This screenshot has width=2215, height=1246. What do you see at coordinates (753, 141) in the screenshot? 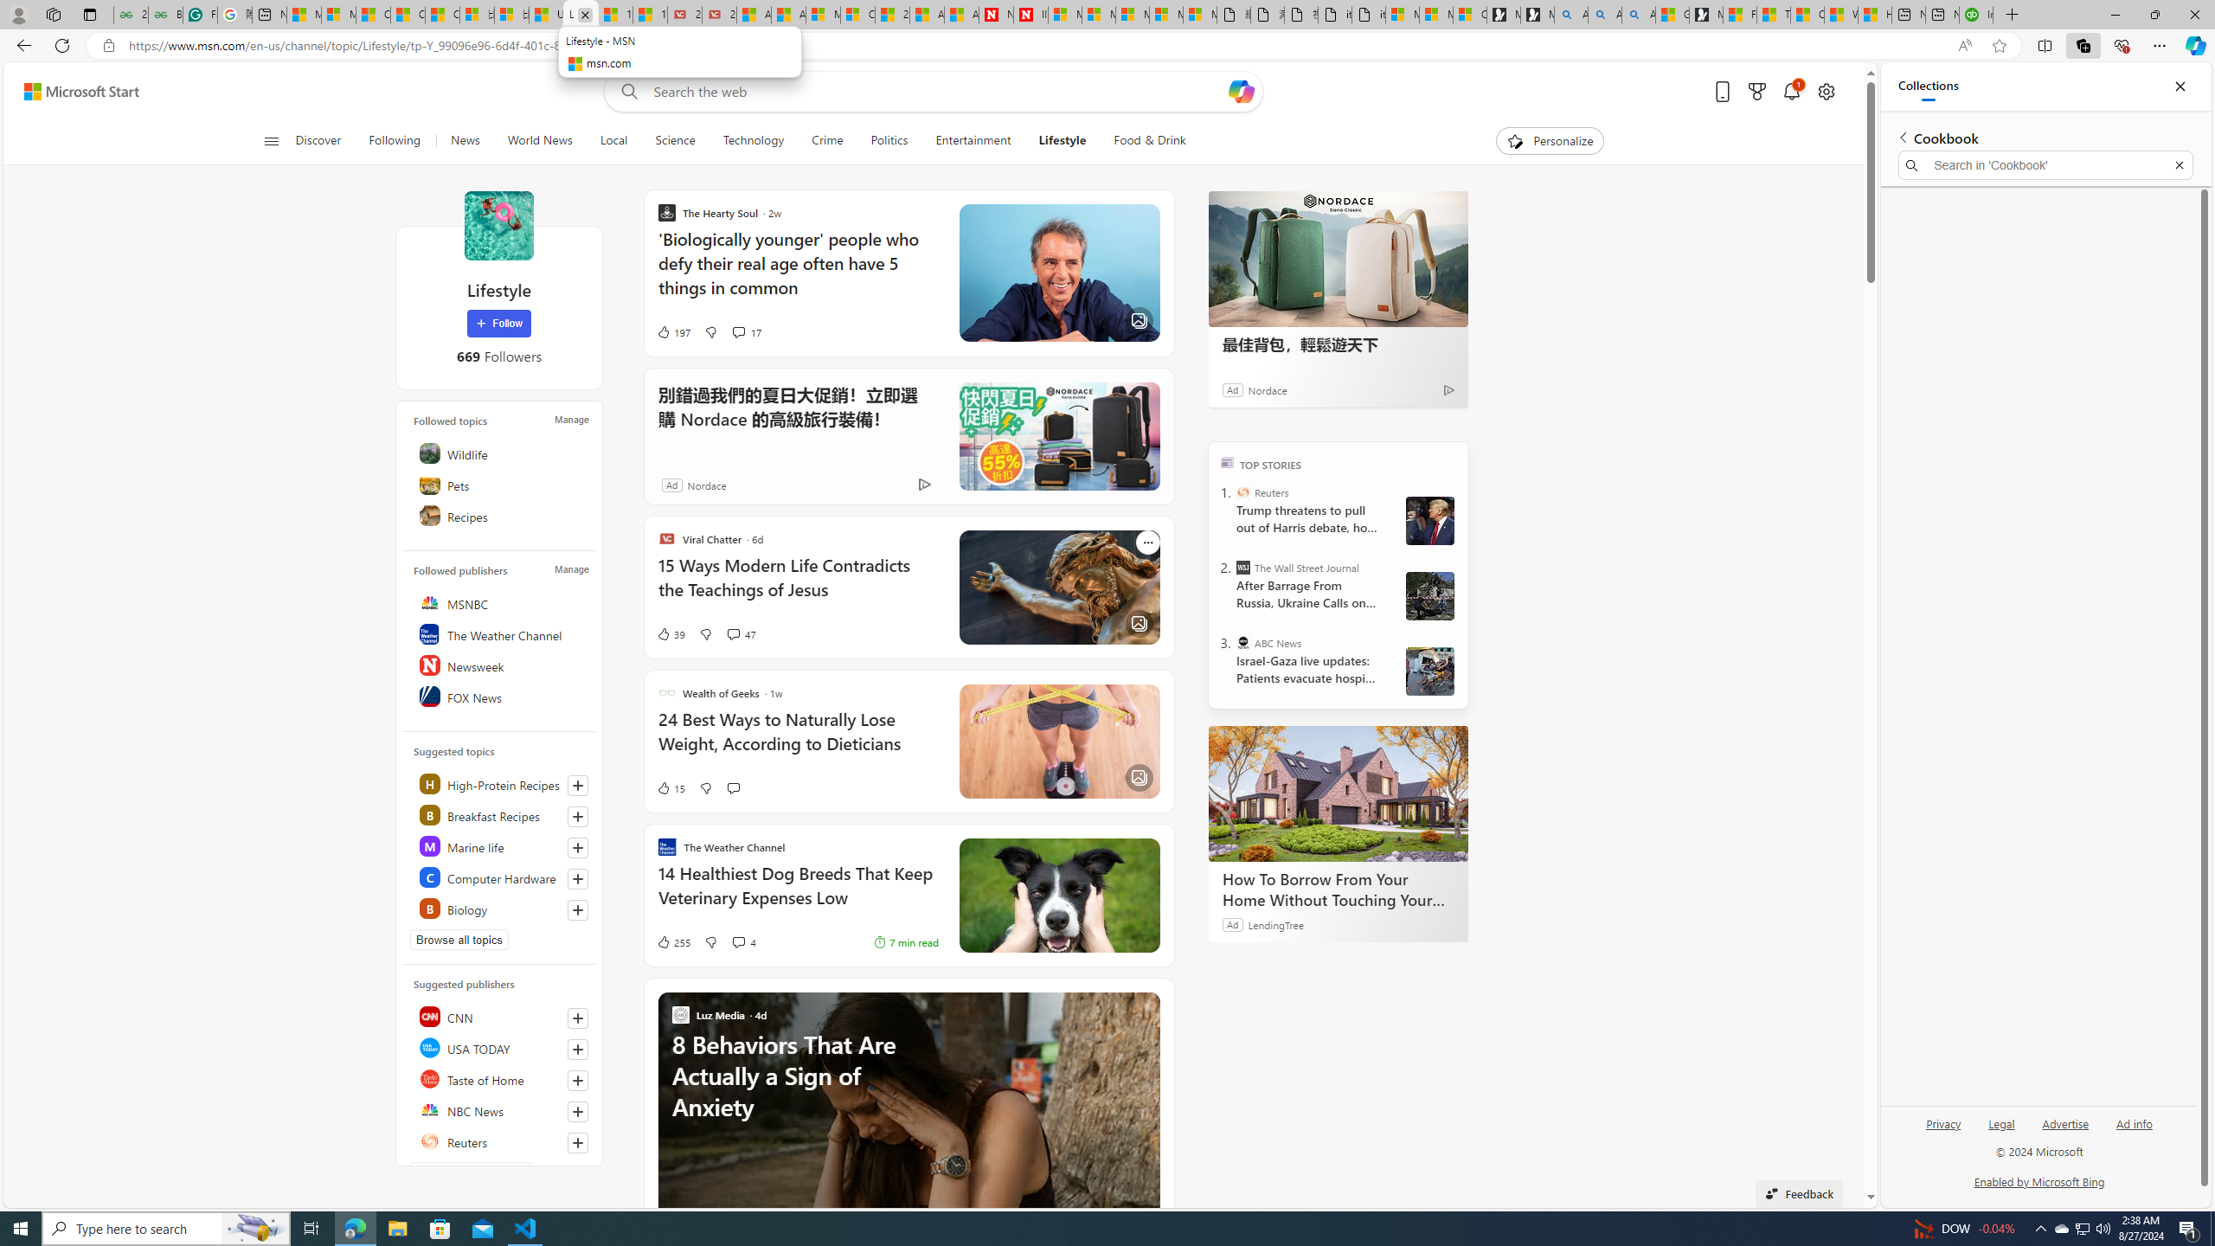
I see `Technology` at bounding box center [753, 141].